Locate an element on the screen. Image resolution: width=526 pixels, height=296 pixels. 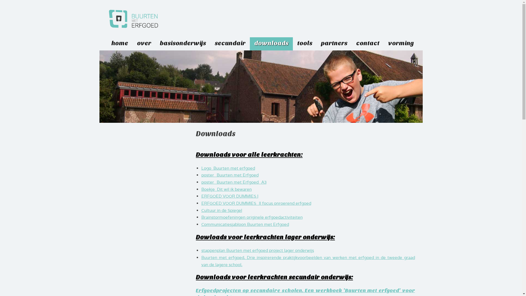
Communicatiesjabloon Buurten met Erfgoed is located at coordinates (245, 224).